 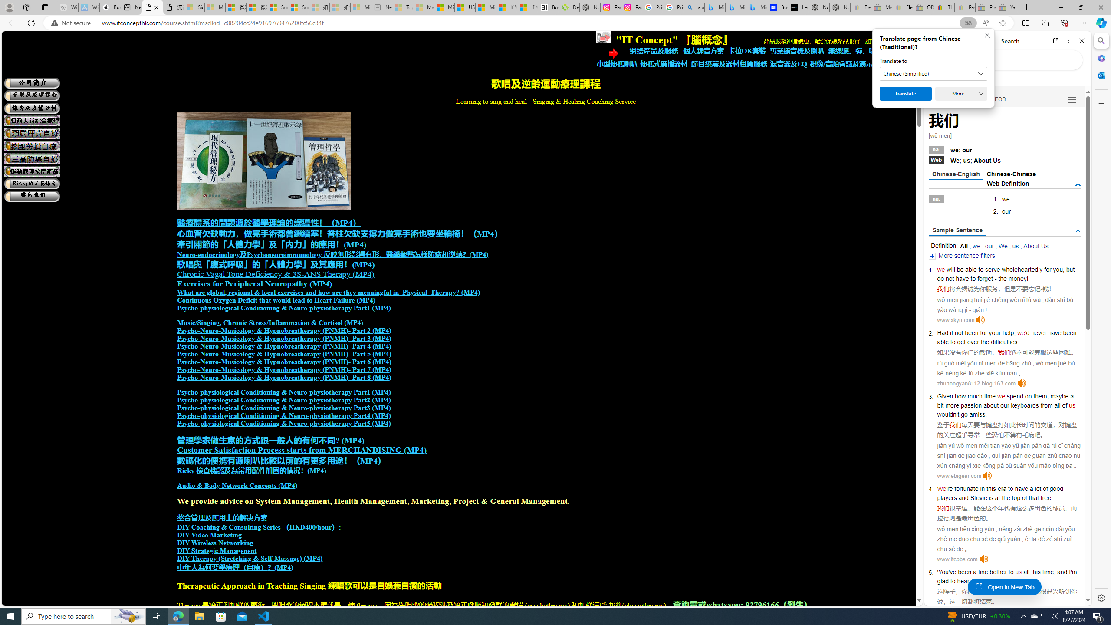 What do you see at coordinates (1004, 342) in the screenshot?
I see `difficulties` at bounding box center [1004, 342].